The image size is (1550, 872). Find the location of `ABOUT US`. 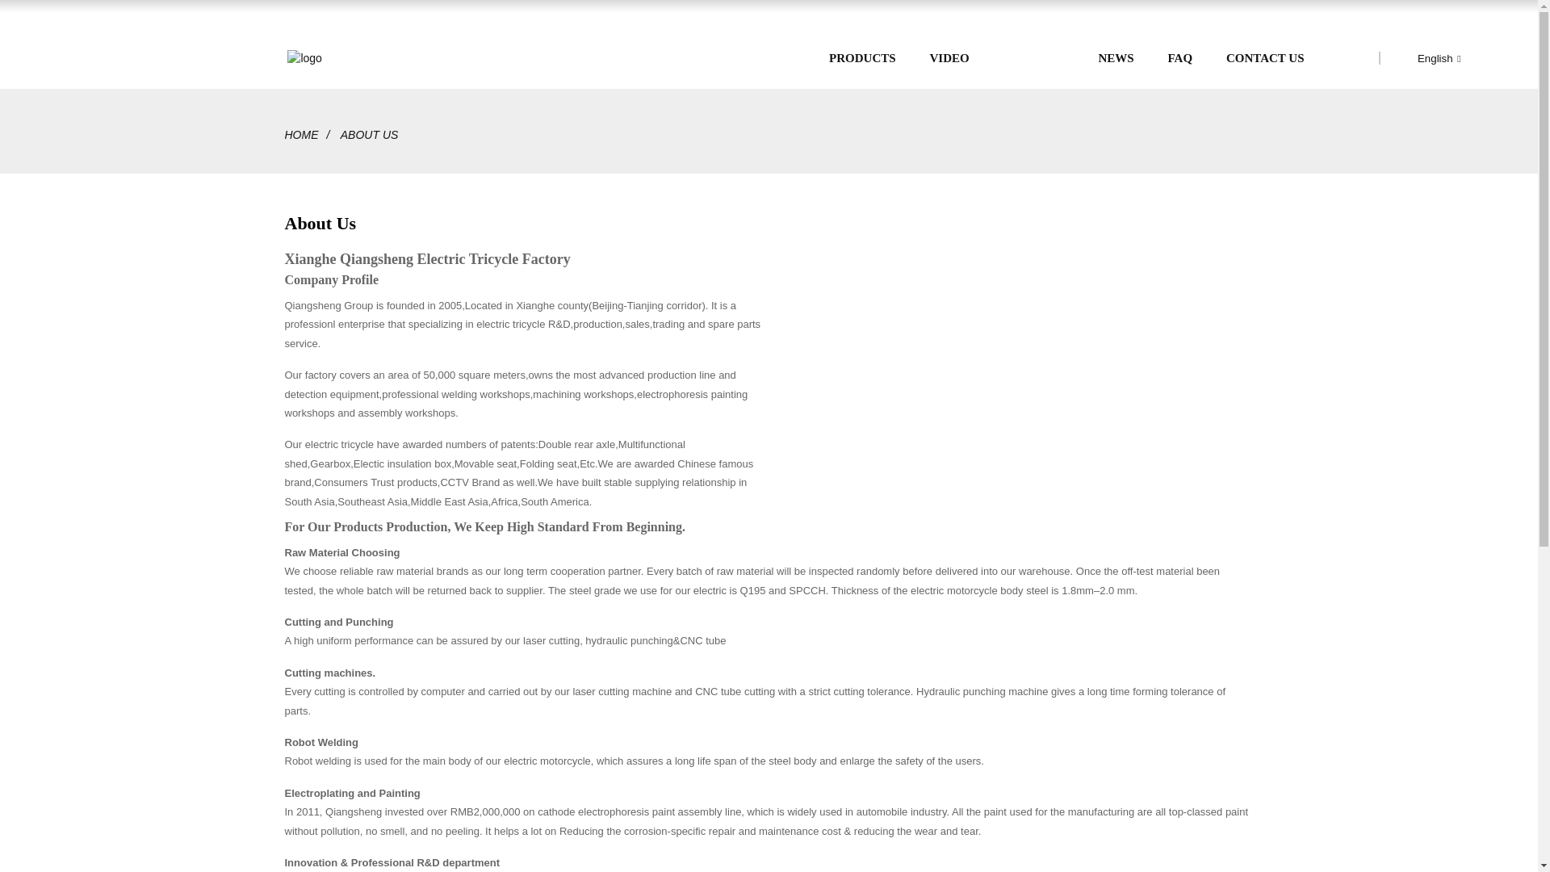

ABOUT US is located at coordinates (1033, 58).